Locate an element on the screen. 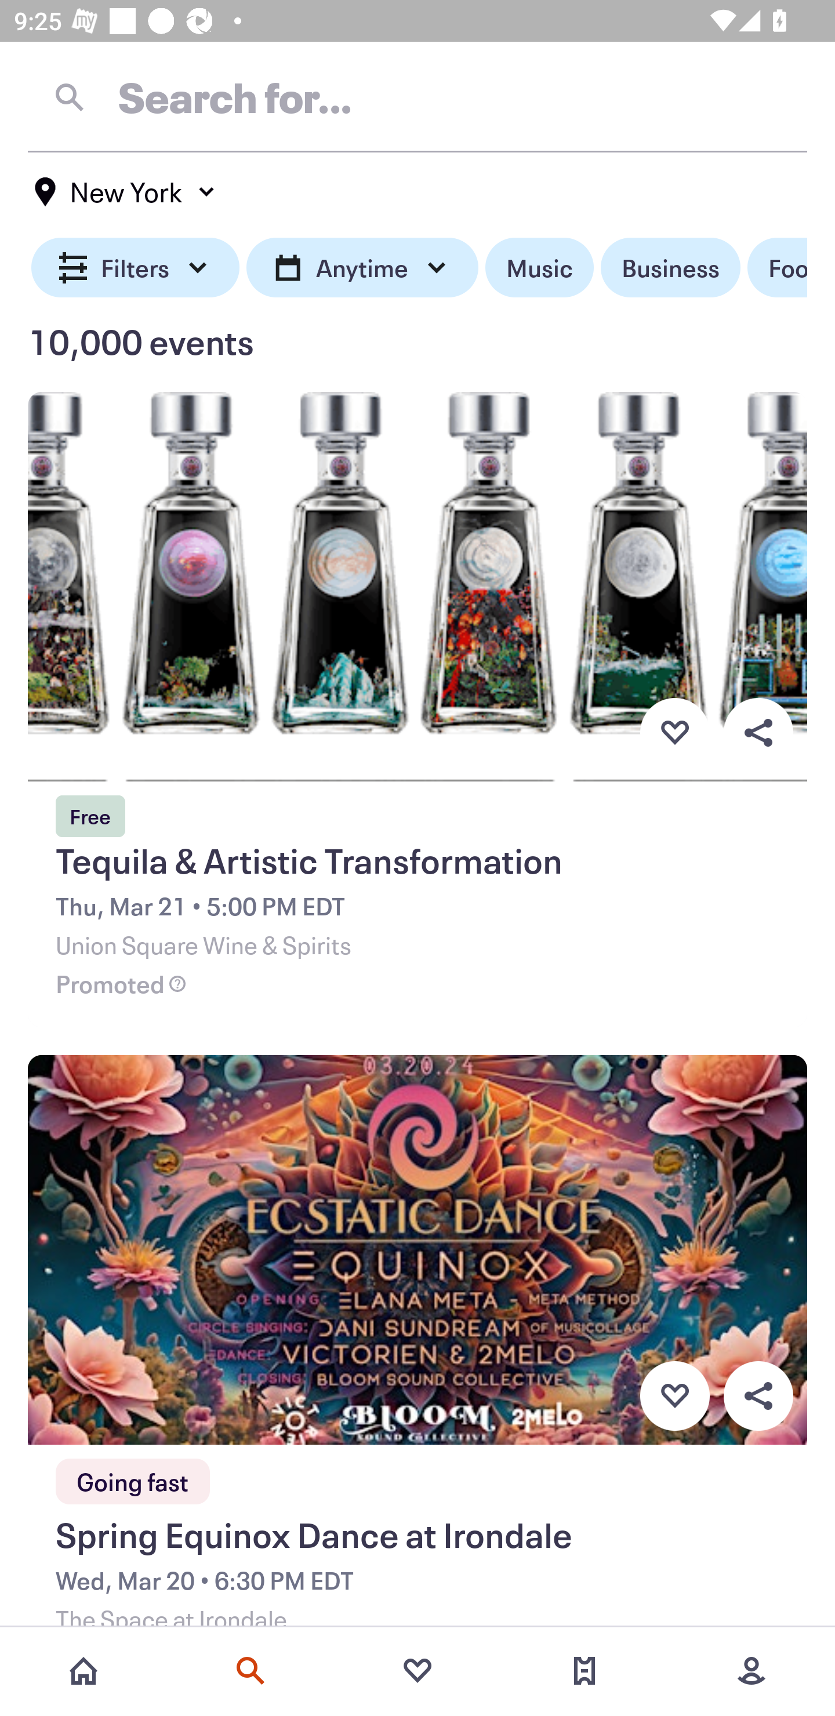 This screenshot has width=835, height=1716. New York is located at coordinates (125, 192).